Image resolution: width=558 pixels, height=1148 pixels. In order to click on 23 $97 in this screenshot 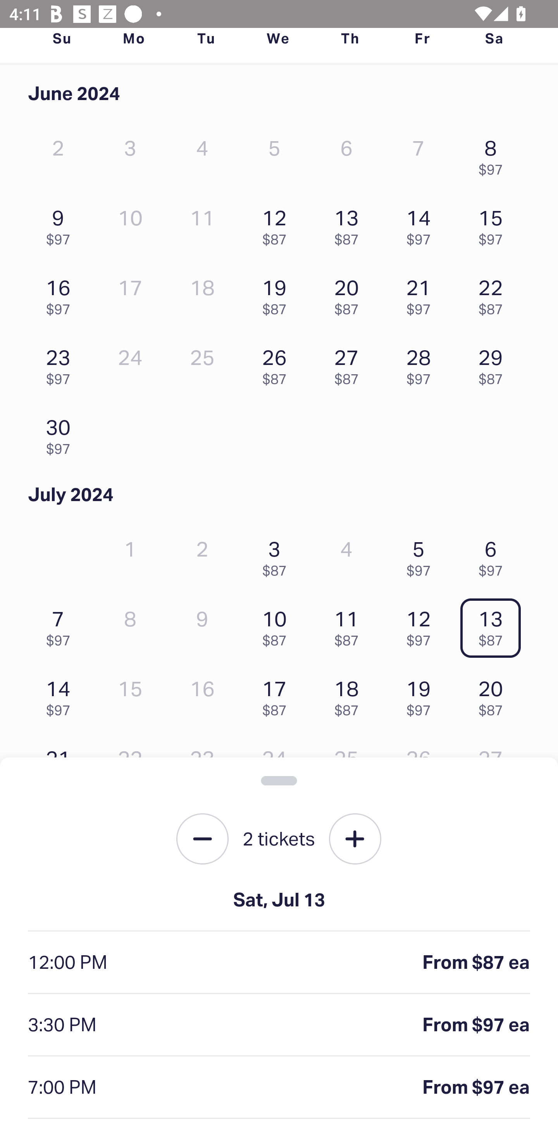, I will do `click(62, 364)`.